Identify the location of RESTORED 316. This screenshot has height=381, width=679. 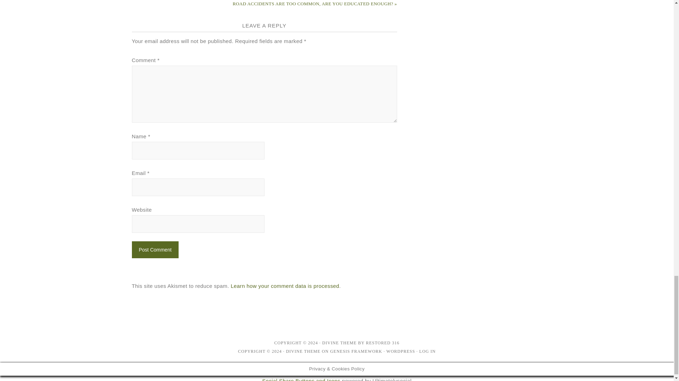
(383, 343).